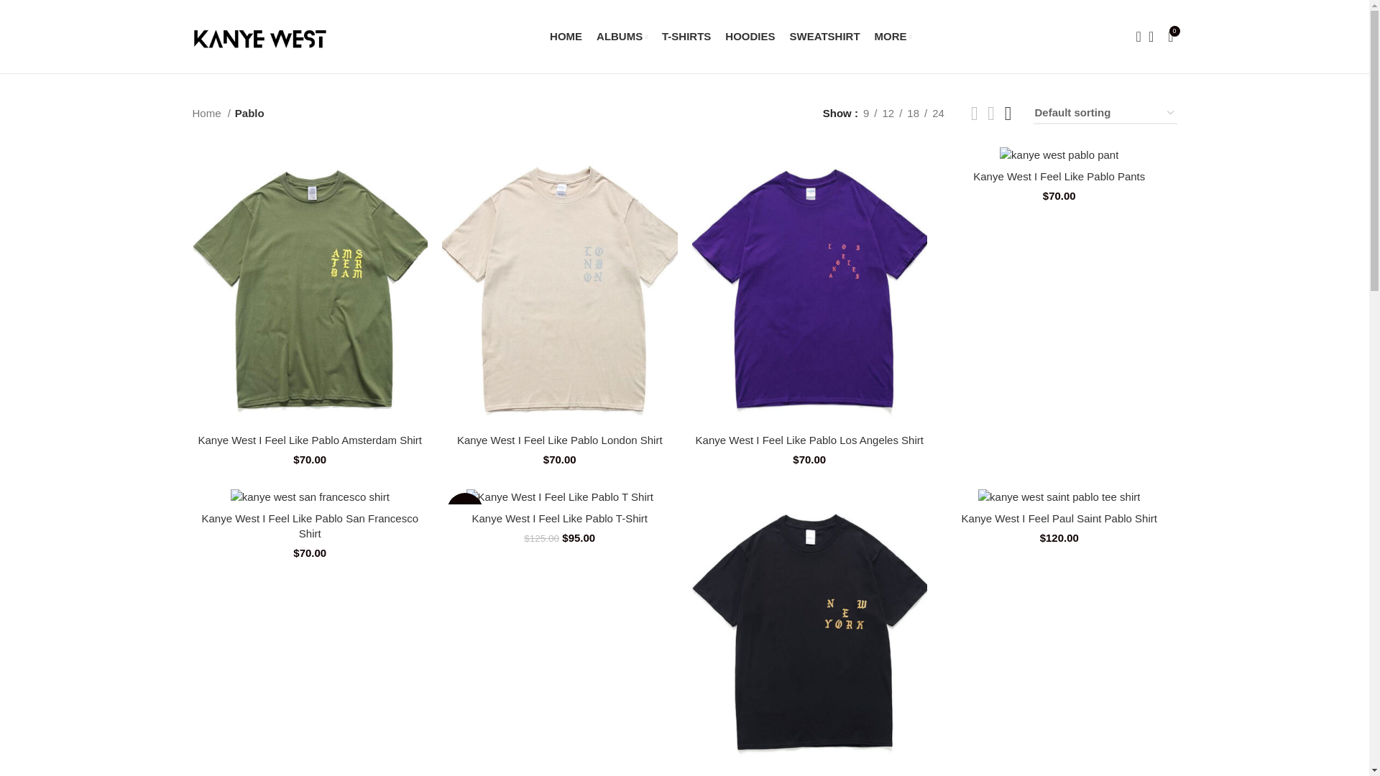 The width and height of the screenshot is (1380, 776). Describe the element at coordinates (621, 37) in the screenshot. I see `ALBUMS` at that location.